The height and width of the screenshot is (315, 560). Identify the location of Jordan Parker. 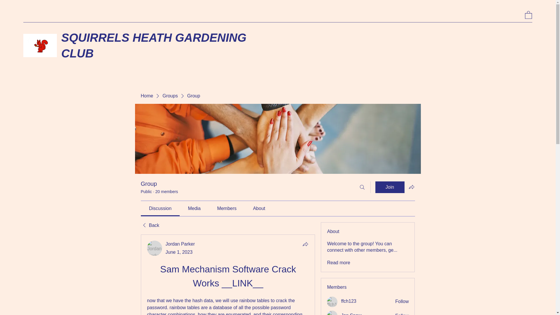
(180, 244).